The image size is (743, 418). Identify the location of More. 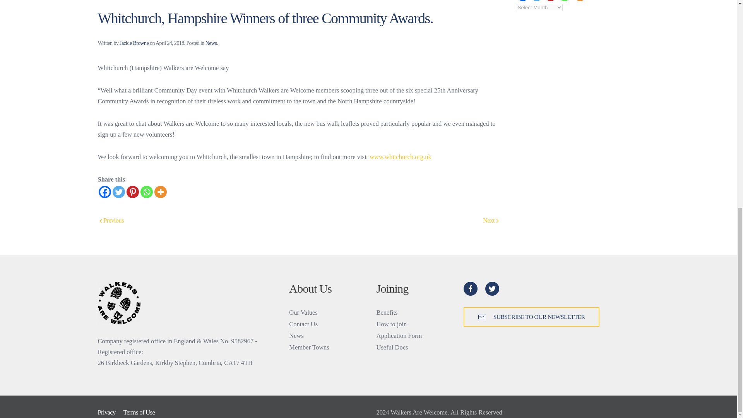
(160, 192).